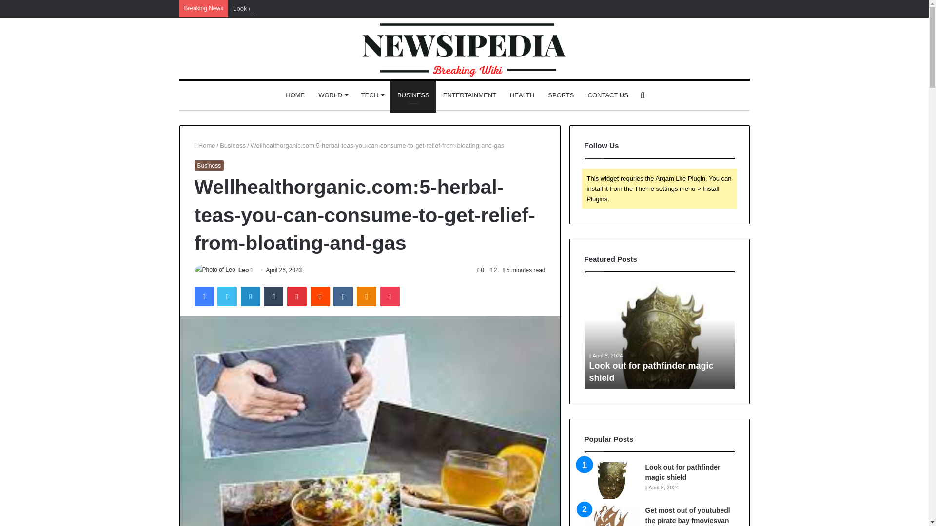 The width and height of the screenshot is (936, 526). What do you see at coordinates (209, 166) in the screenshot?
I see `Business` at bounding box center [209, 166].